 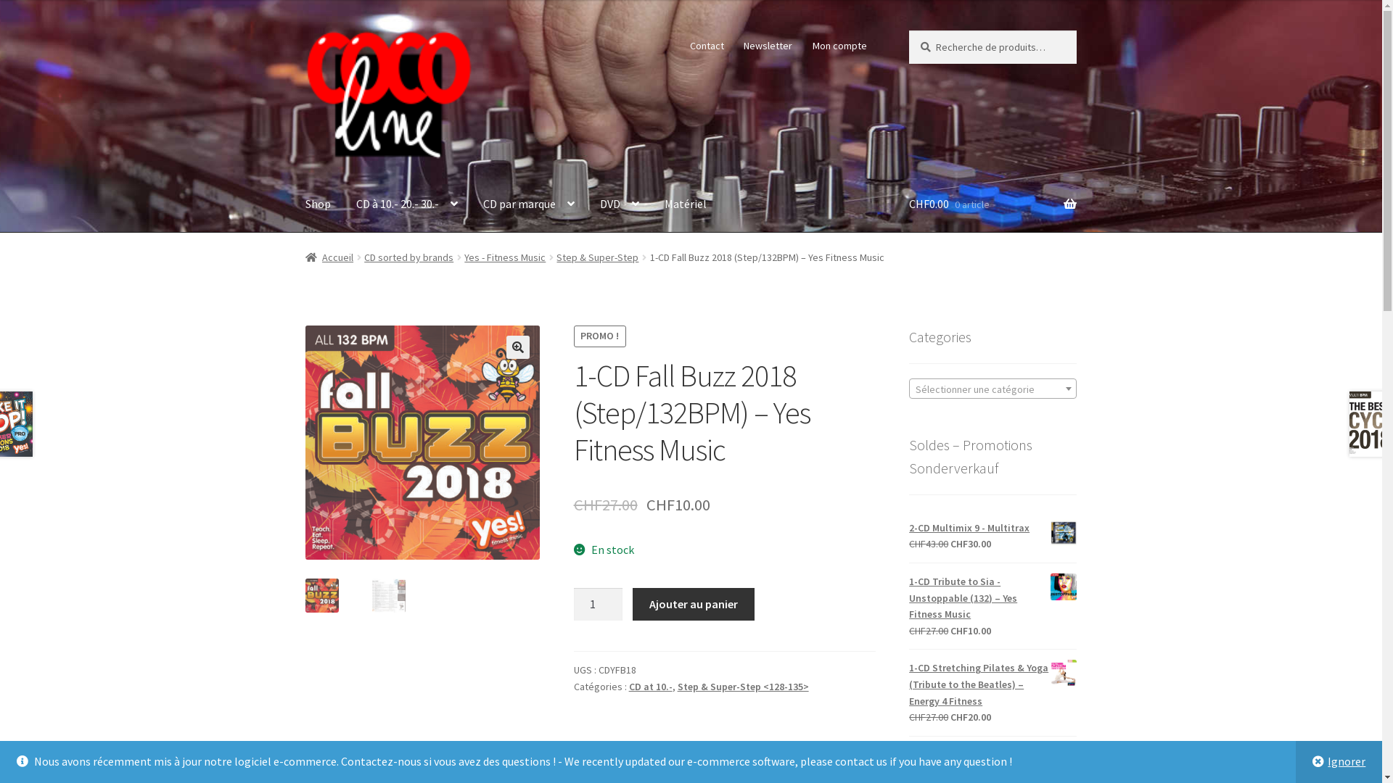 I want to click on Step & Super-Step, so click(x=598, y=257).